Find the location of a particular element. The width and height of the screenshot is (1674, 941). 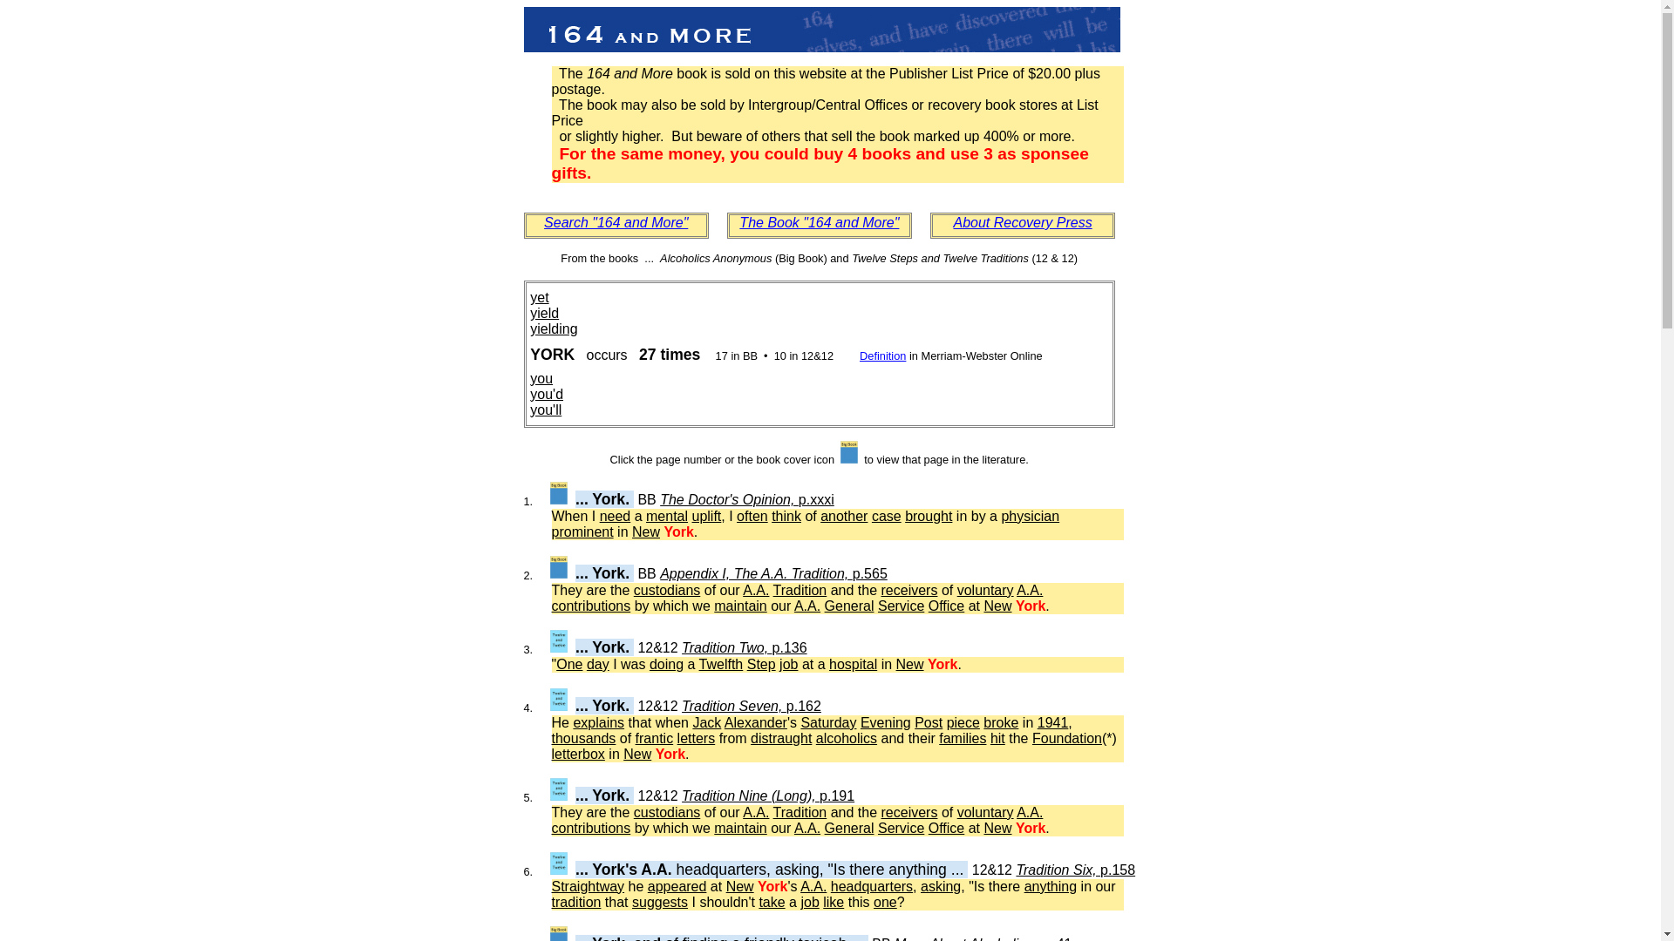

Post is located at coordinates (929, 723).